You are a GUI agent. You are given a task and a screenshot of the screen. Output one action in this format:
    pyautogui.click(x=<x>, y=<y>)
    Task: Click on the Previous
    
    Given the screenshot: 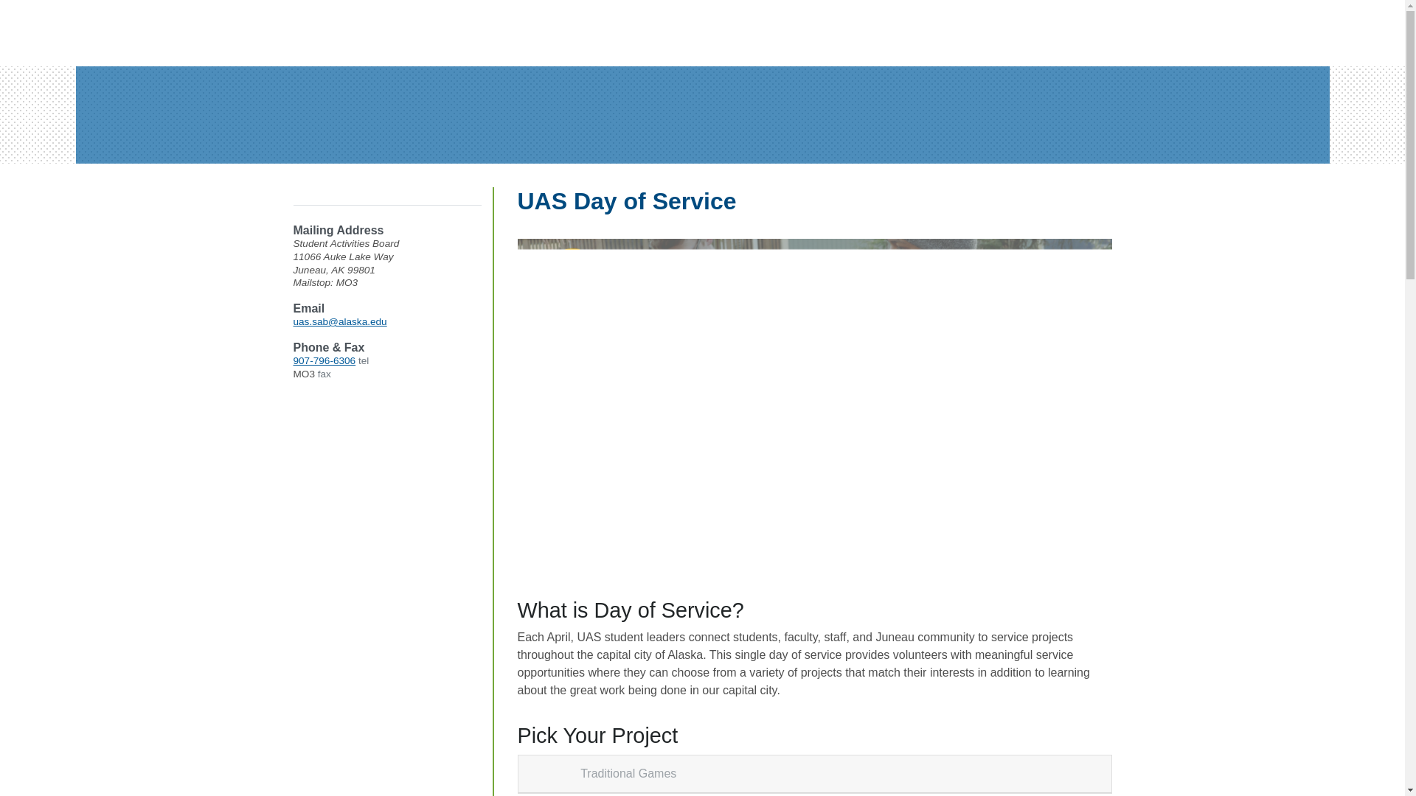 What is the action you would take?
    pyautogui.click(x=562, y=405)
    